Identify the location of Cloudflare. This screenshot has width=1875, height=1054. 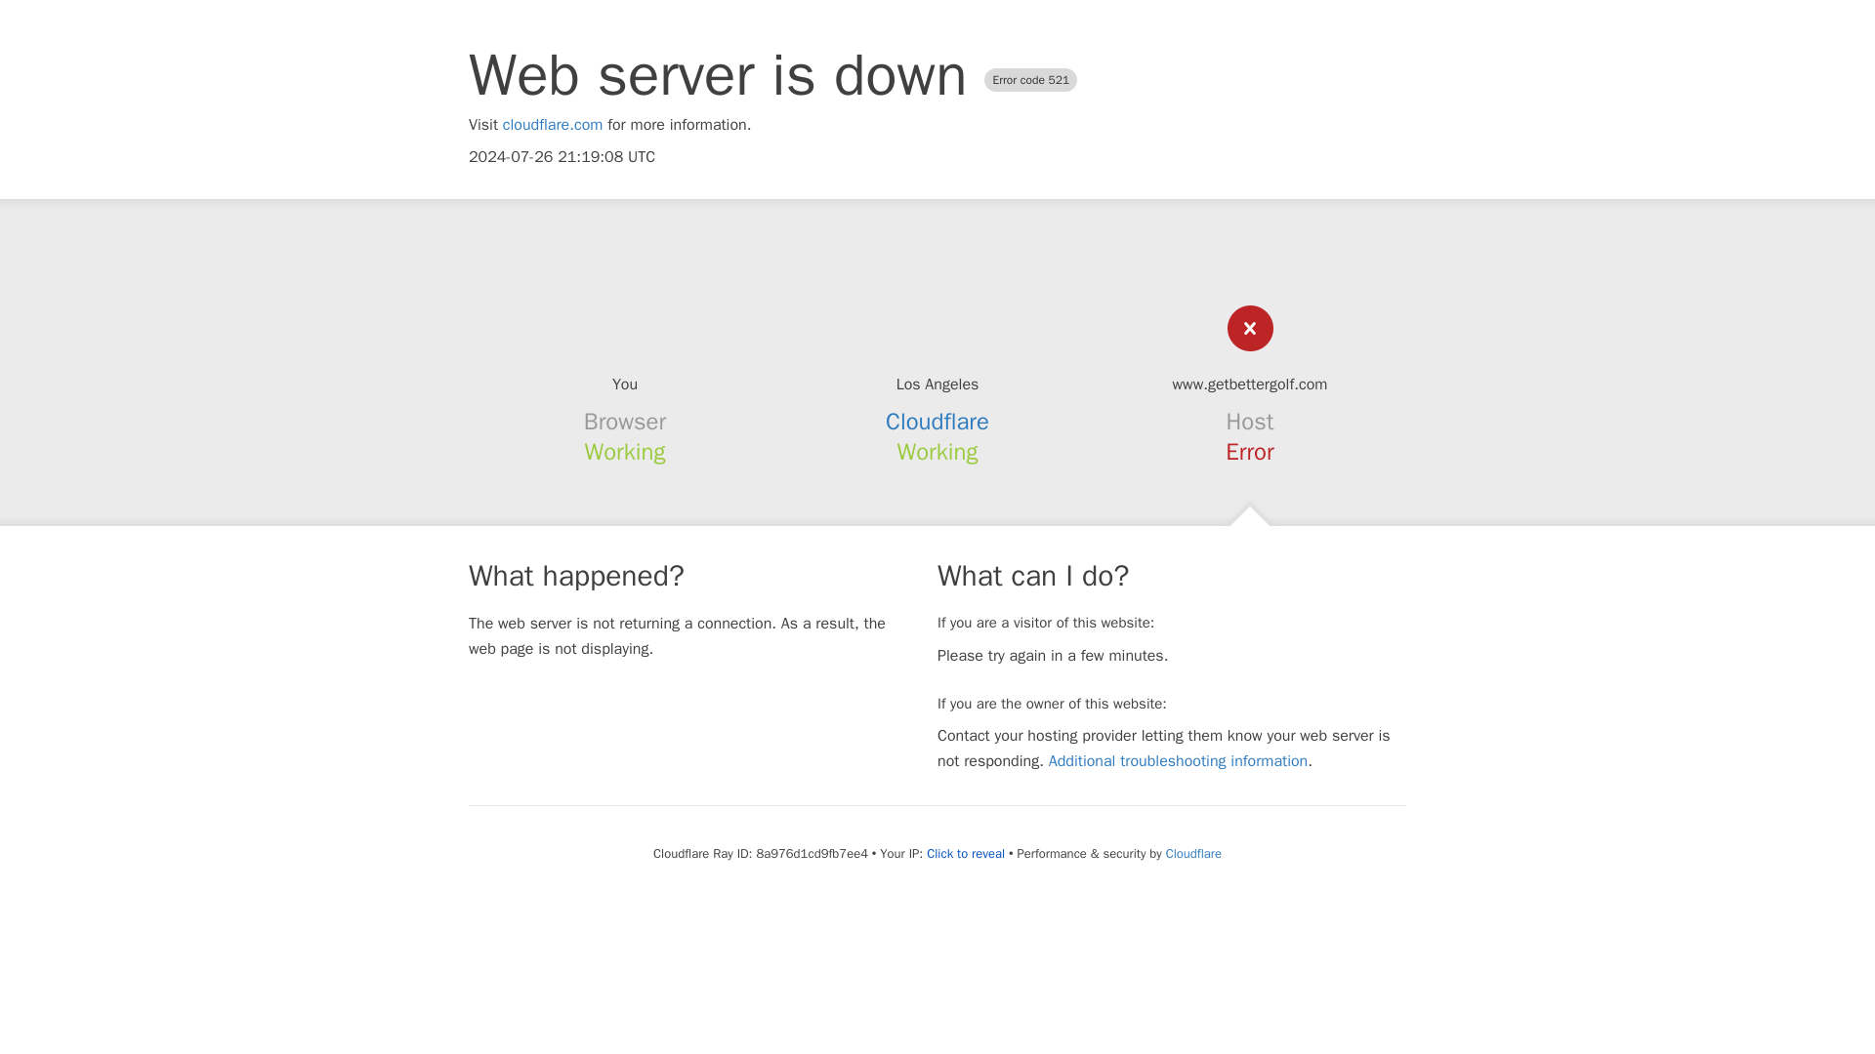
(1193, 853).